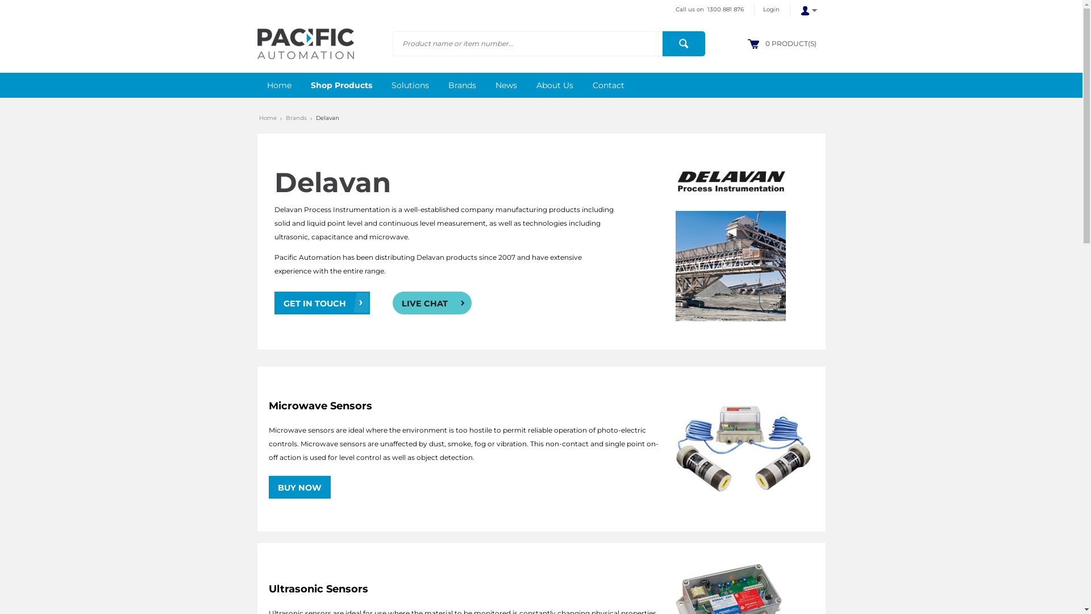 The height and width of the screenshot is (614, 1091). I want to click on Search products, so click(684, 43).